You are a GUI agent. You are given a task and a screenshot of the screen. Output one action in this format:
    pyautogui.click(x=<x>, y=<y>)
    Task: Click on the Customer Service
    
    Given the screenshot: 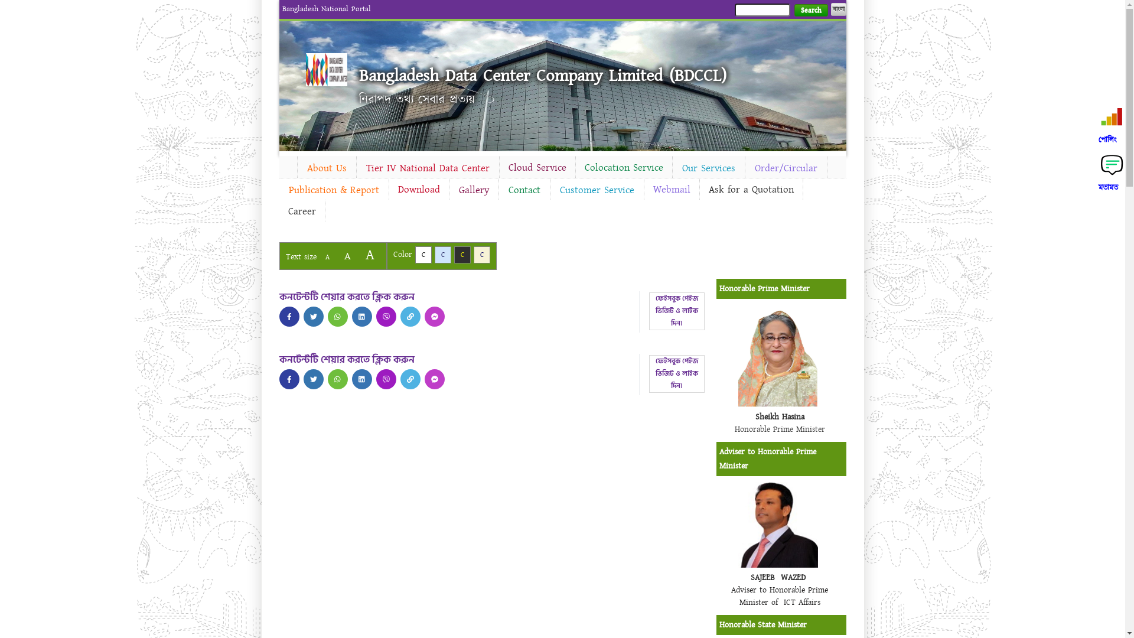 What is the action you would take?
    pyautogui.click(x=597, y=190)
    